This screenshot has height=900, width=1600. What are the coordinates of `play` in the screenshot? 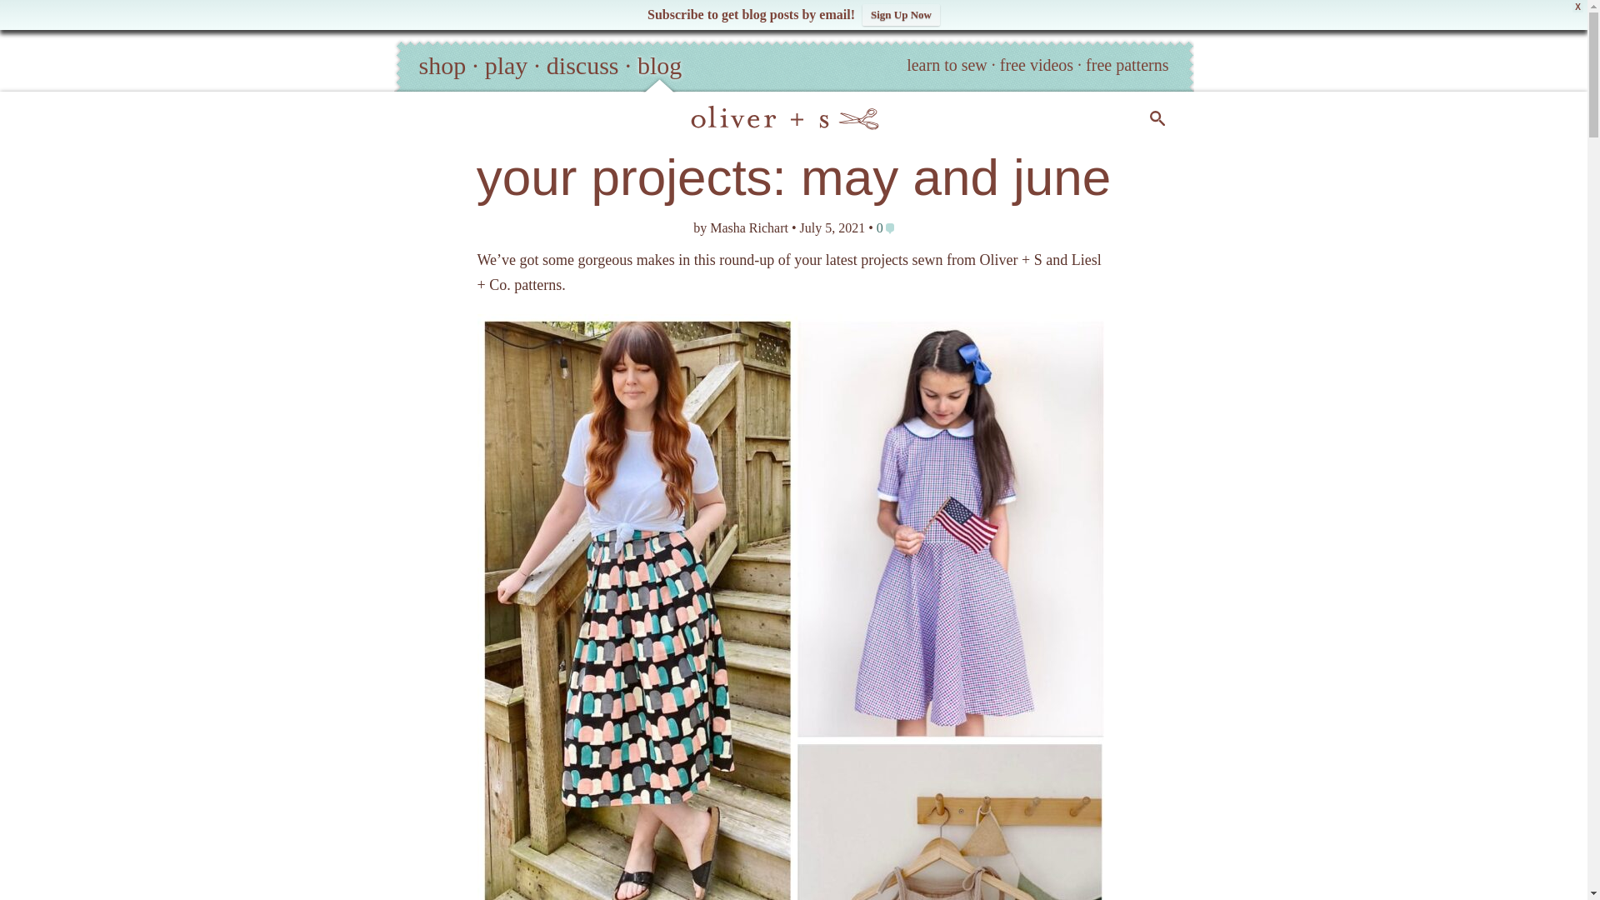 It's located at (506, 65).